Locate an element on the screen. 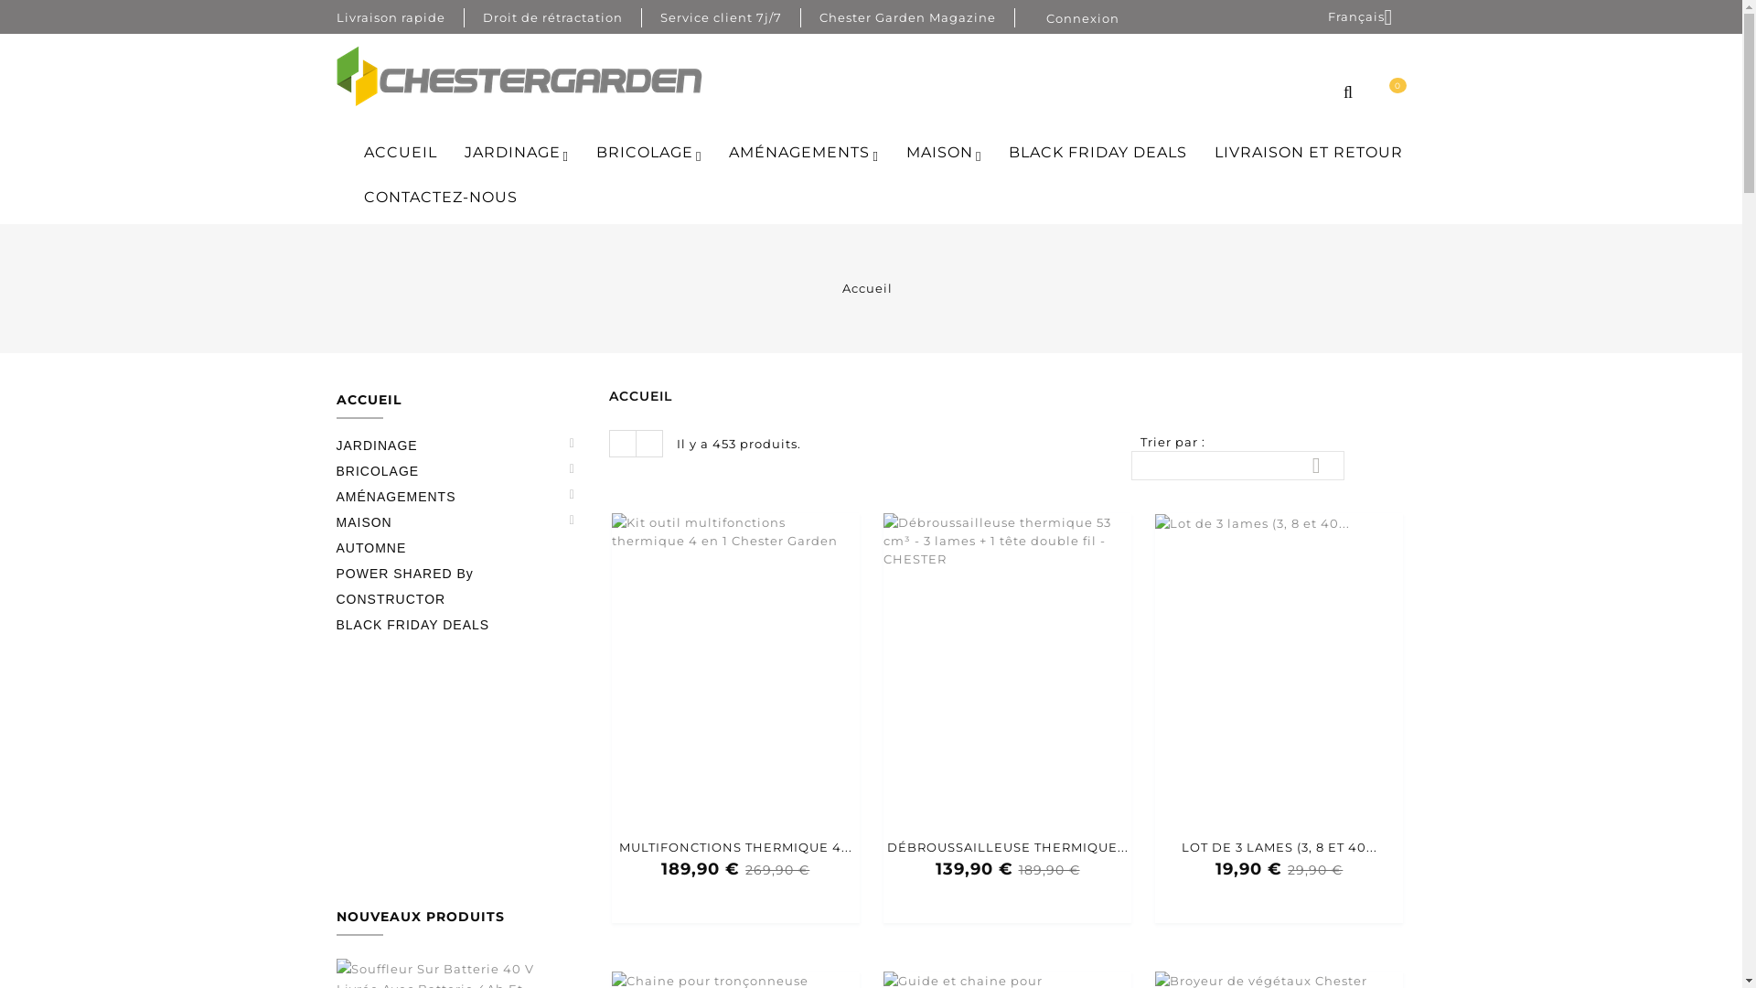 The height and width of the screenshot is (988, 1756). ACCUEIL is located at coordinates (369, 404).